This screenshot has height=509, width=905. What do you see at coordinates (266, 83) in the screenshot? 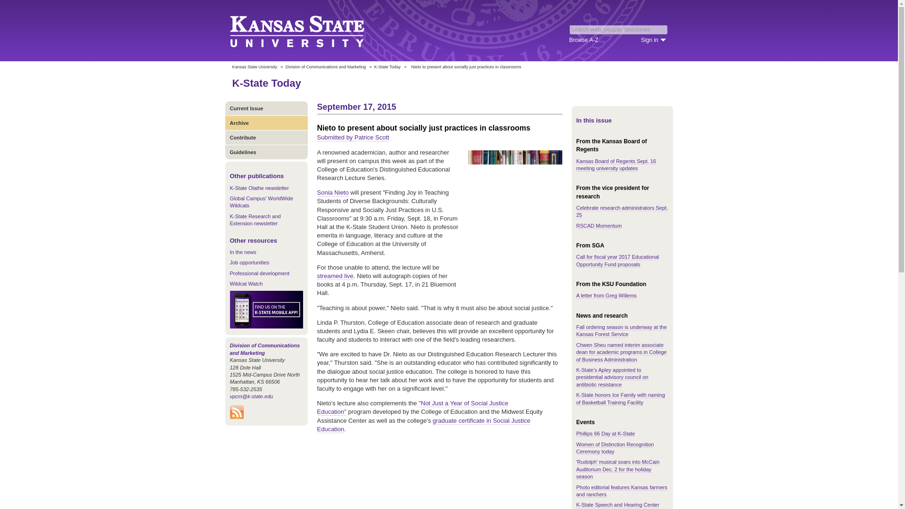
I see `K-State Today` at bounding box center [266, 83].